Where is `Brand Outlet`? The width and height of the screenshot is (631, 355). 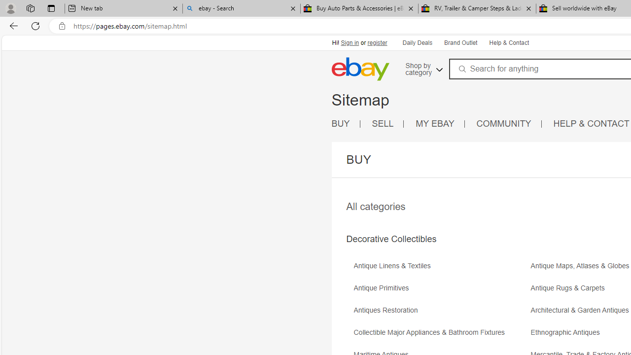
Brand Outlet is located at coordinates (460, 43).